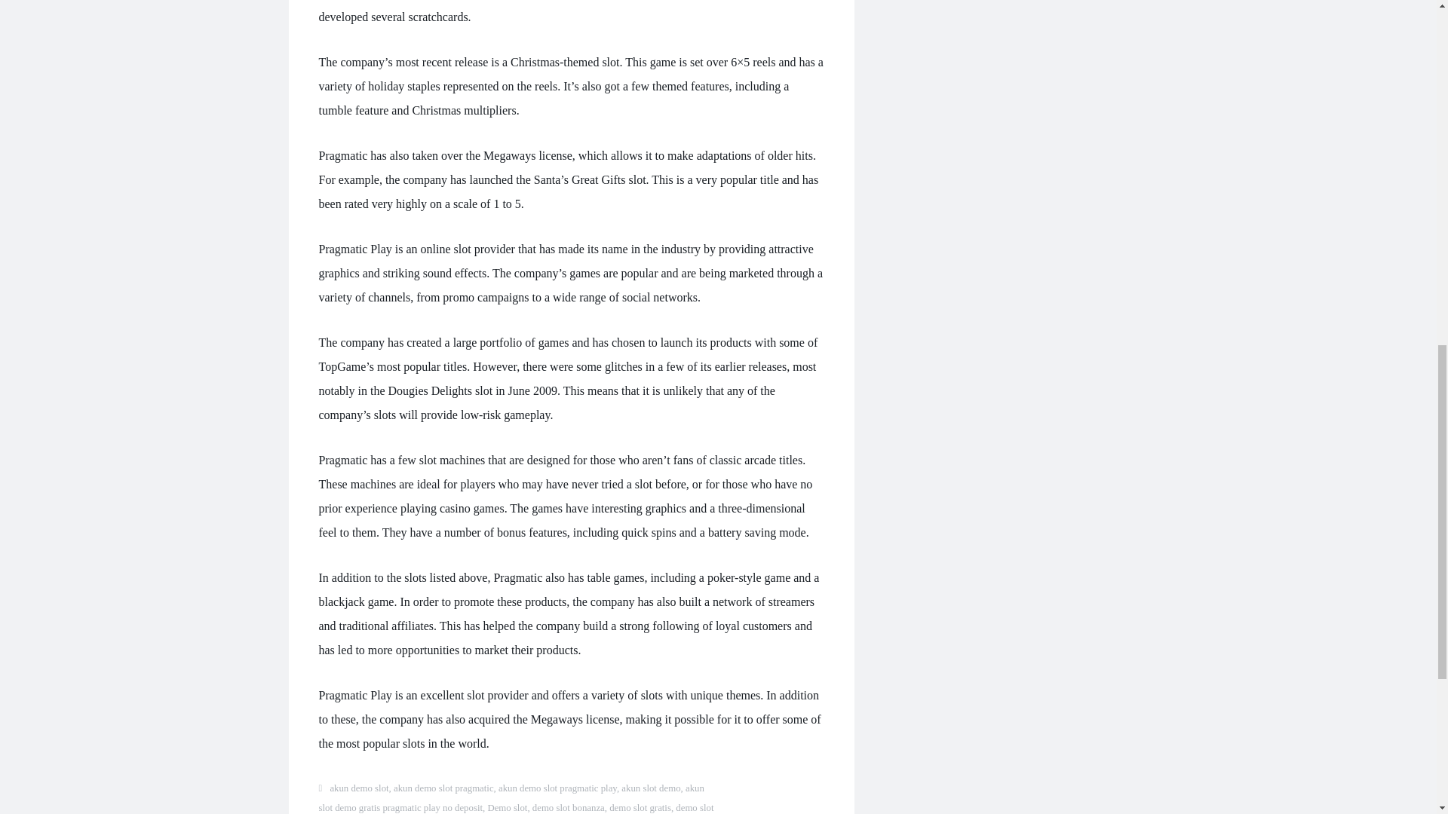  What do you see at coordinates (443, 788) in the screenshot?
I see `akun demo slot pragmatic` at bounding box center [443, 788].